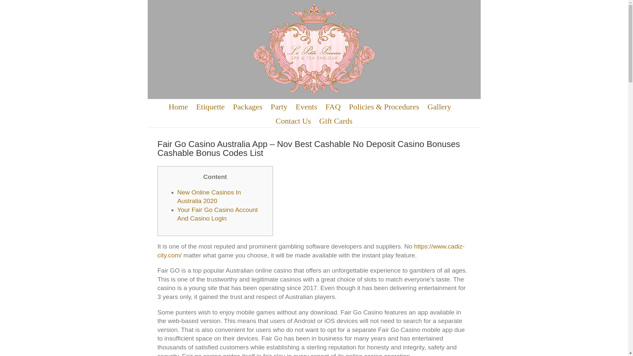 The width and height of the screenshot is (633, 356). I want to click on FAQ, so click(333, 106).